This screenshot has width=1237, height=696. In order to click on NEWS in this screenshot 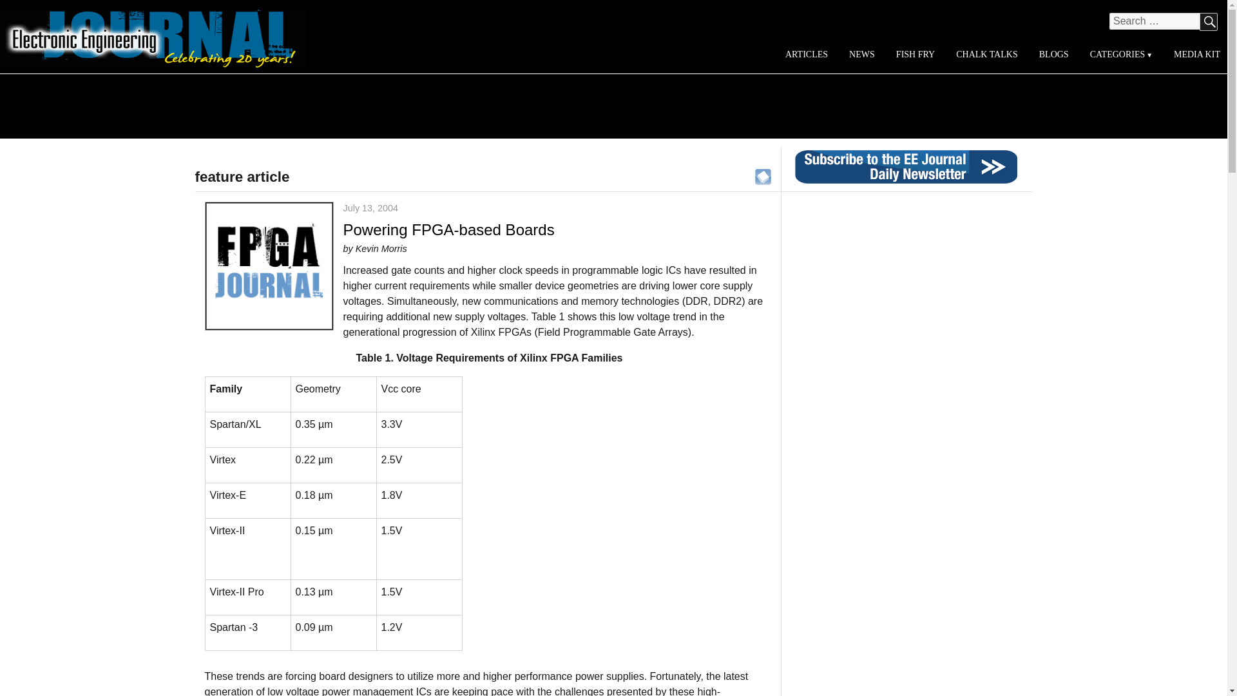, I will do `click(862, 54)`.